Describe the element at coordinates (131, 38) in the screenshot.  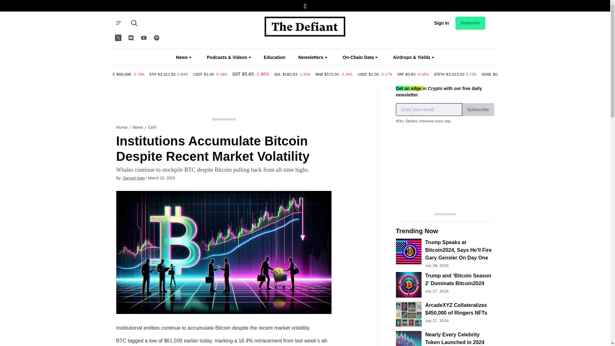
I see `Discord` at that location.